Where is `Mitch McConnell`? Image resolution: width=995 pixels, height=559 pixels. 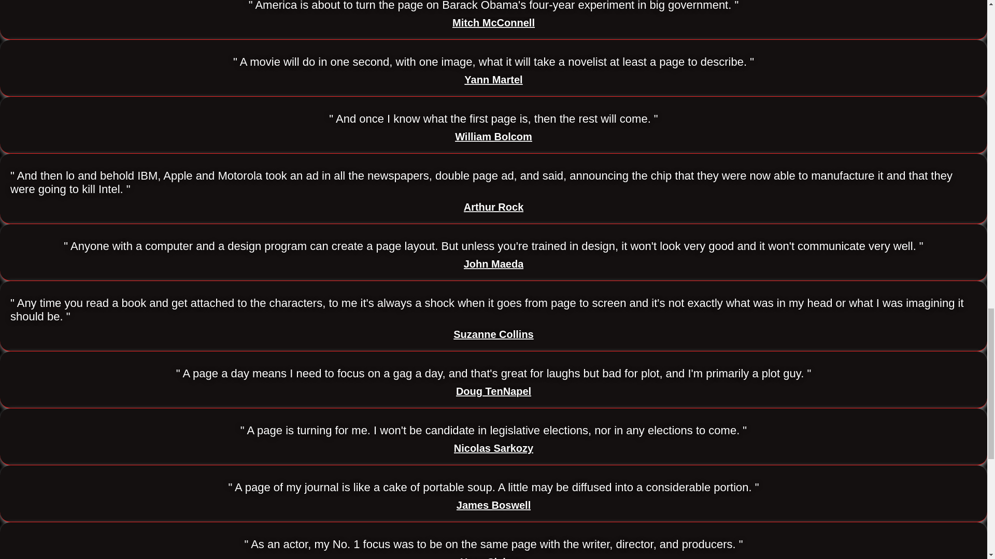
Mitch McConnell is located at coordinates (493, 23).